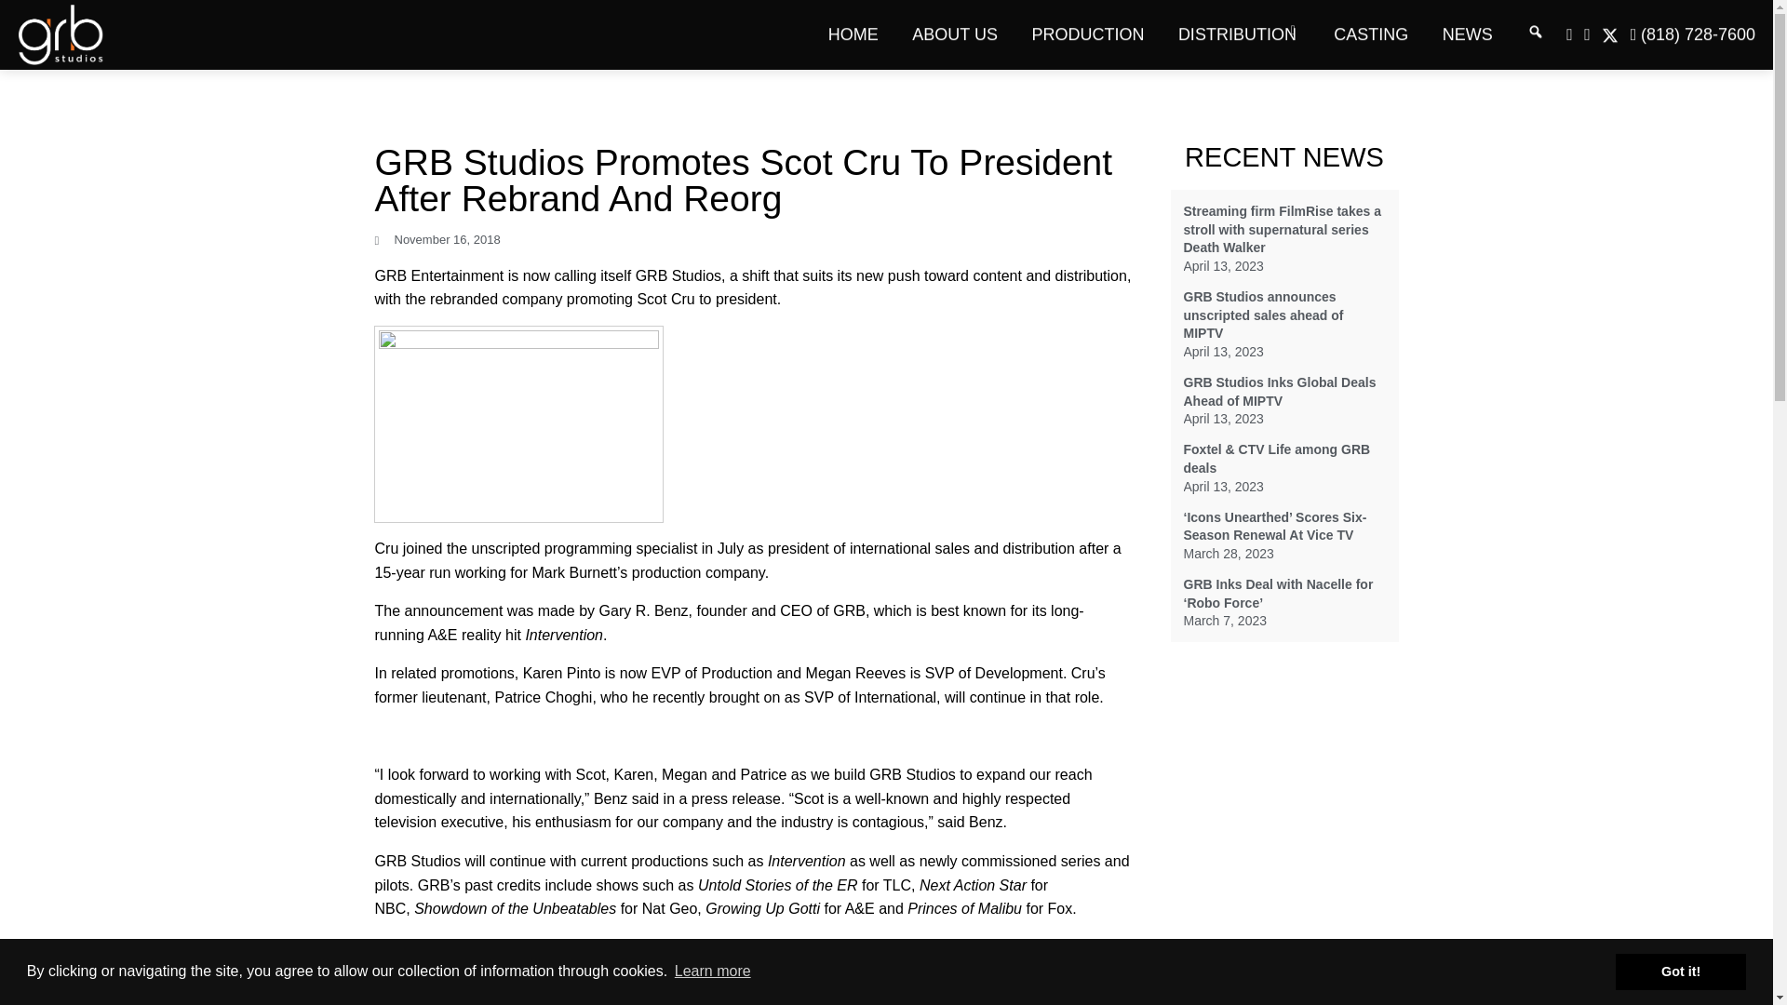  I want to click on HOME, so click(853, 34).